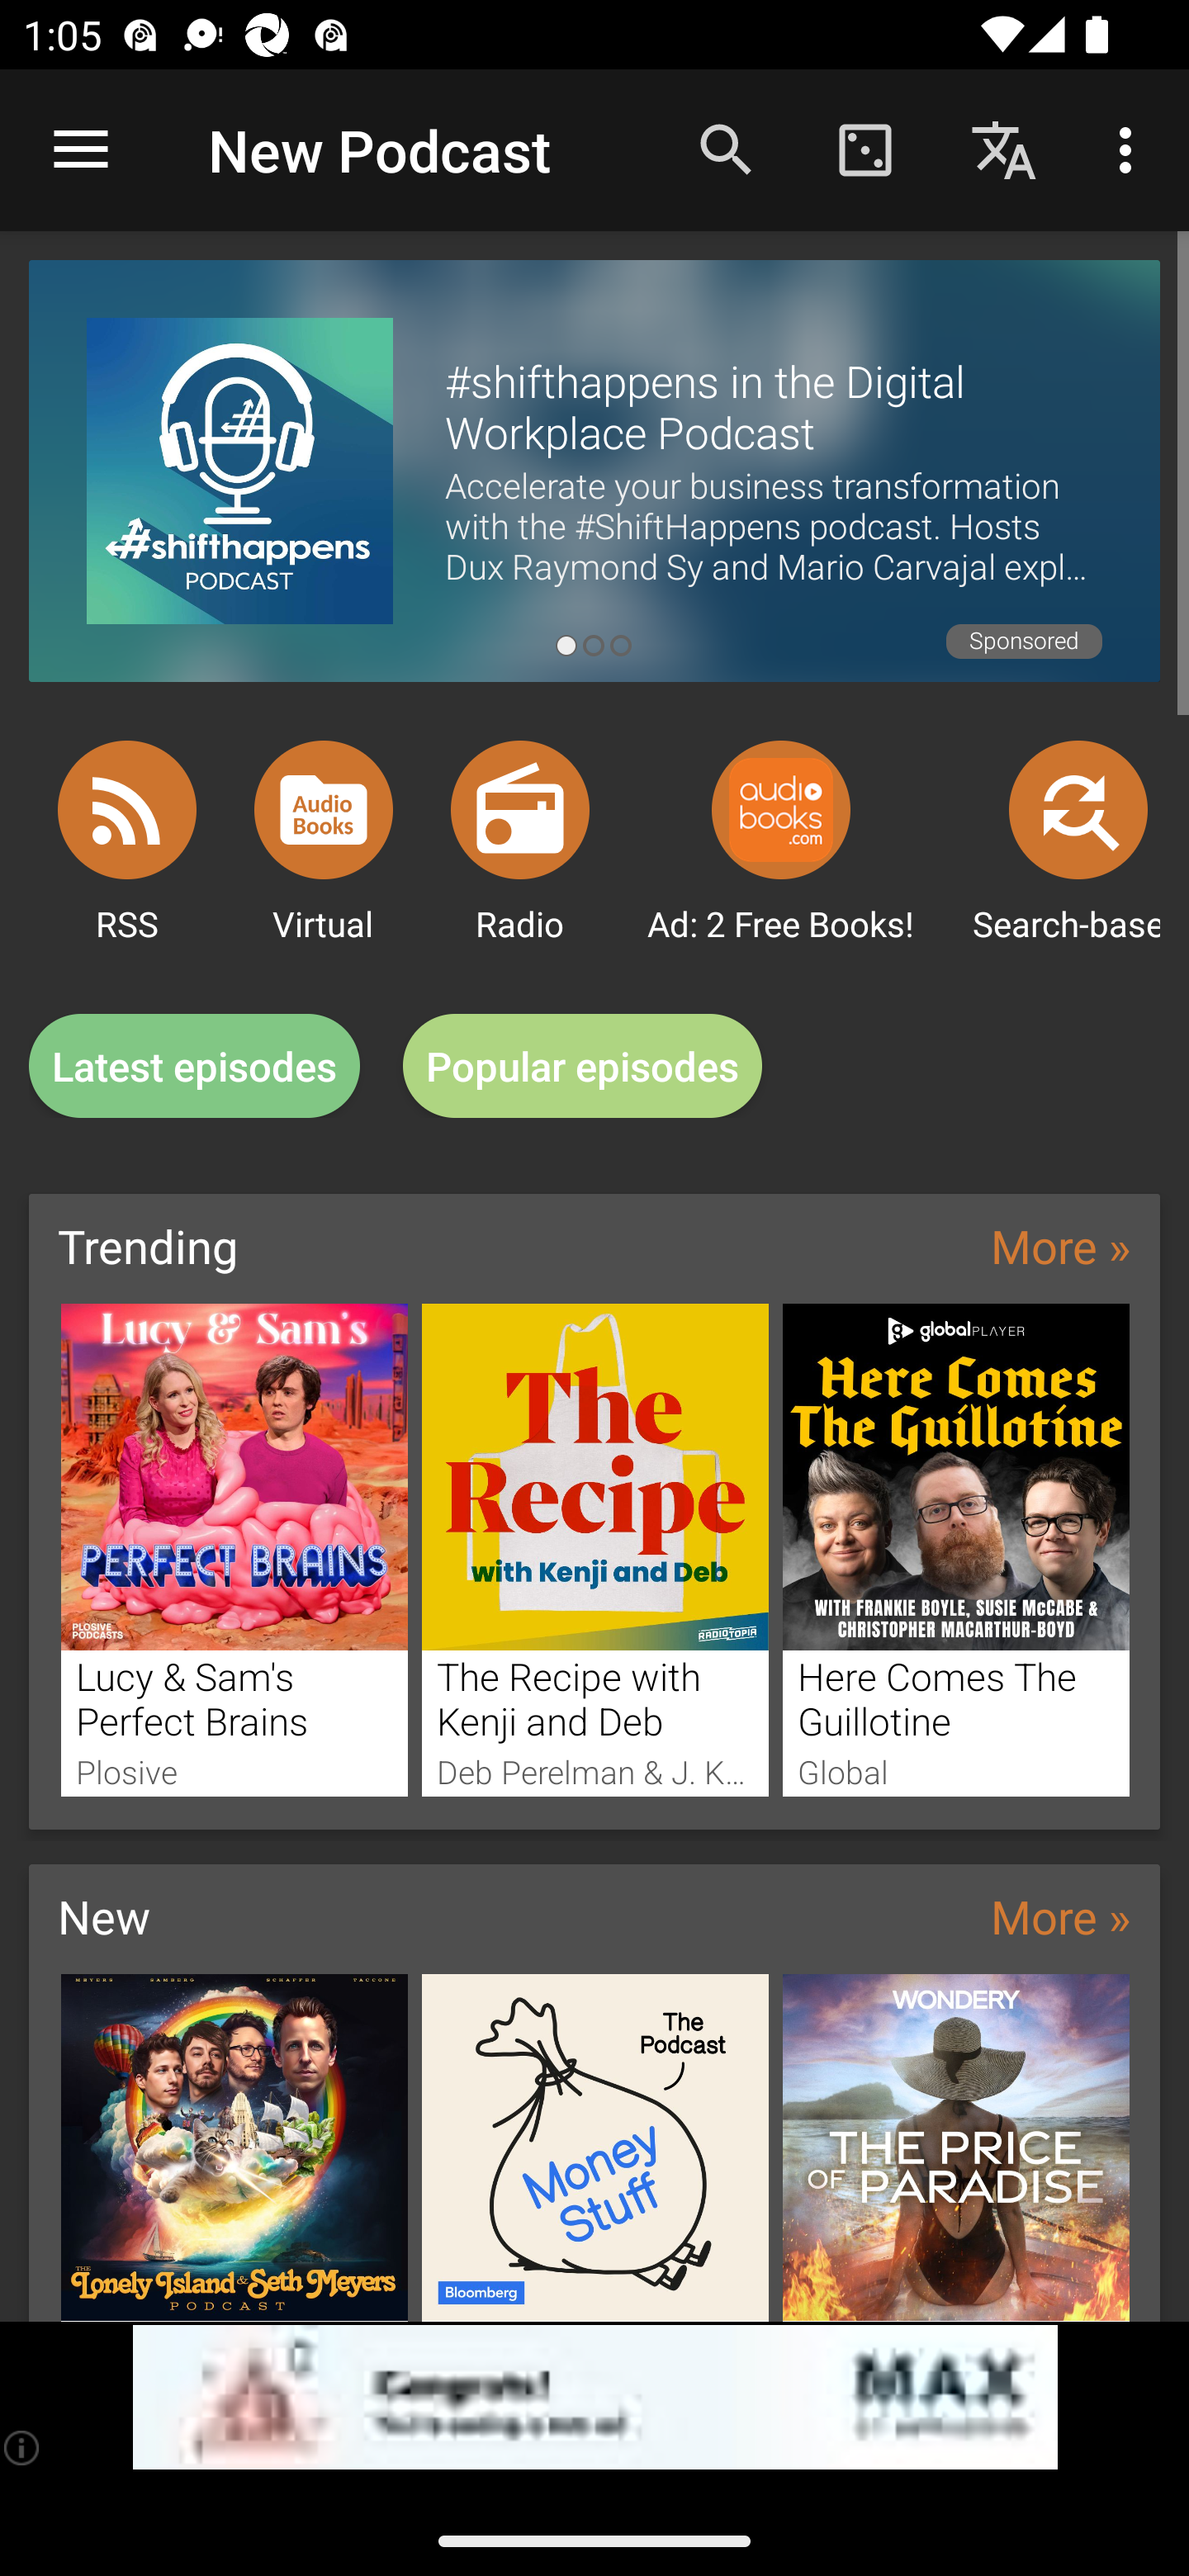 This screenshot has width=1189, height=2576. I want to click on More », so click(1060, 1245).